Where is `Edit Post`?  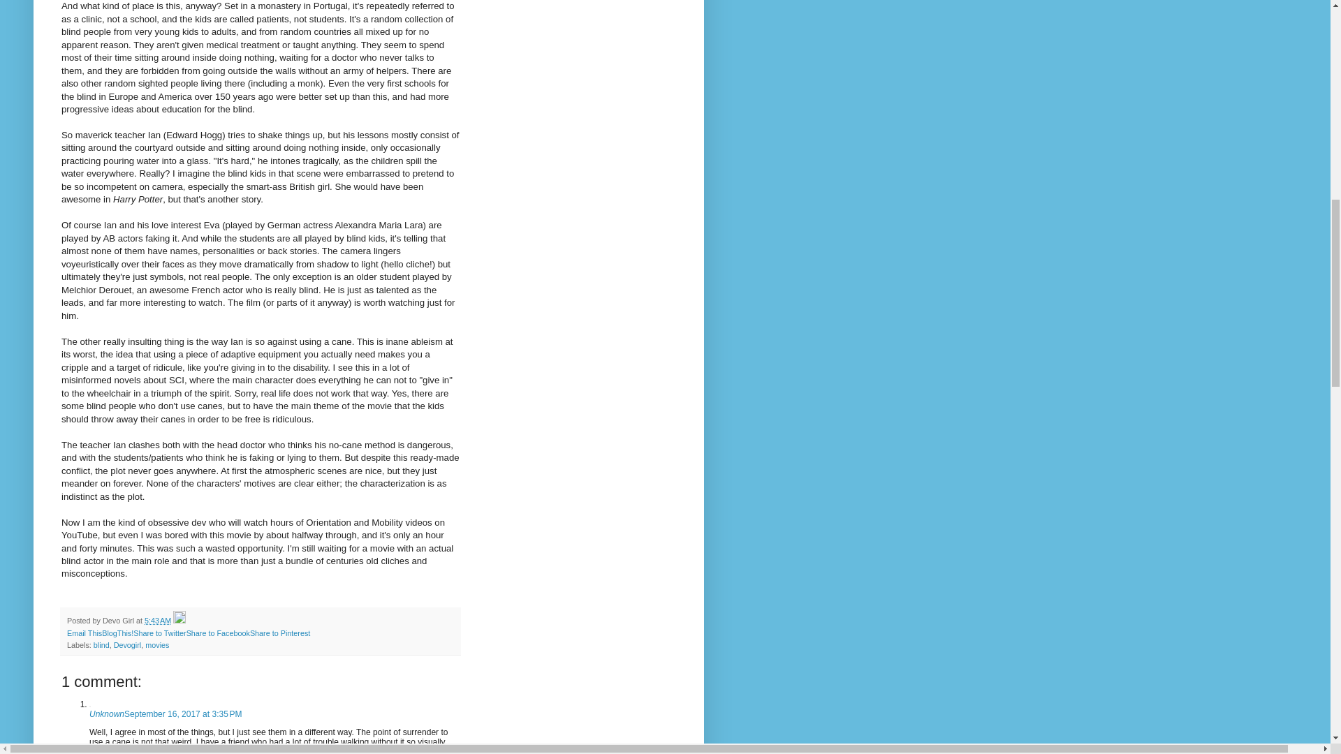 Edit Post is located at coordinates (179, 621).